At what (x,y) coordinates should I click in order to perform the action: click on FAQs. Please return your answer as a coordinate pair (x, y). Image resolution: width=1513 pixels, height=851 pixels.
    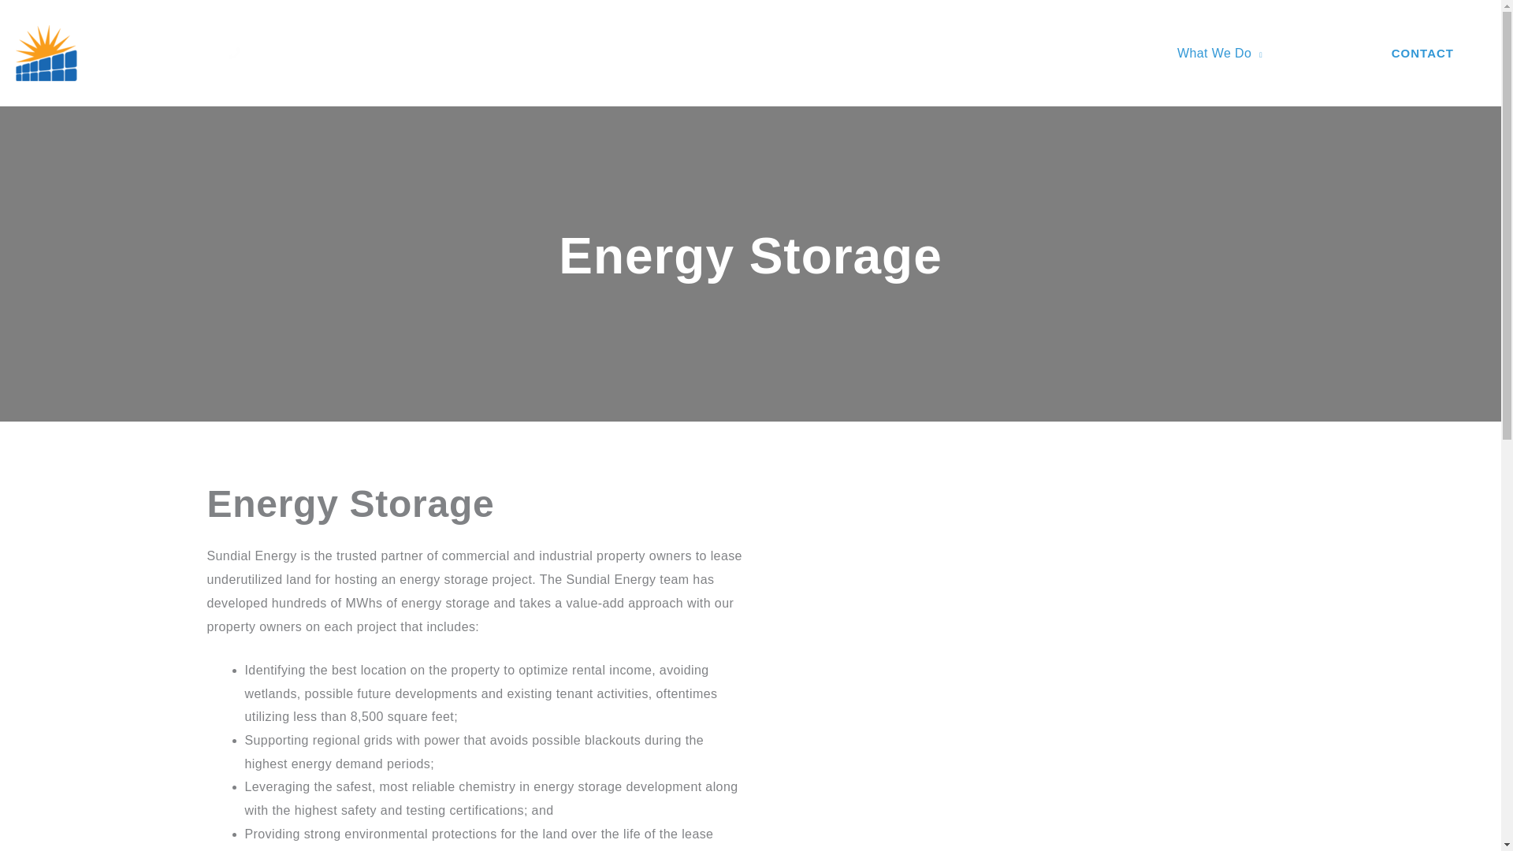
    Looking at the image, I should click on (1310, 52).